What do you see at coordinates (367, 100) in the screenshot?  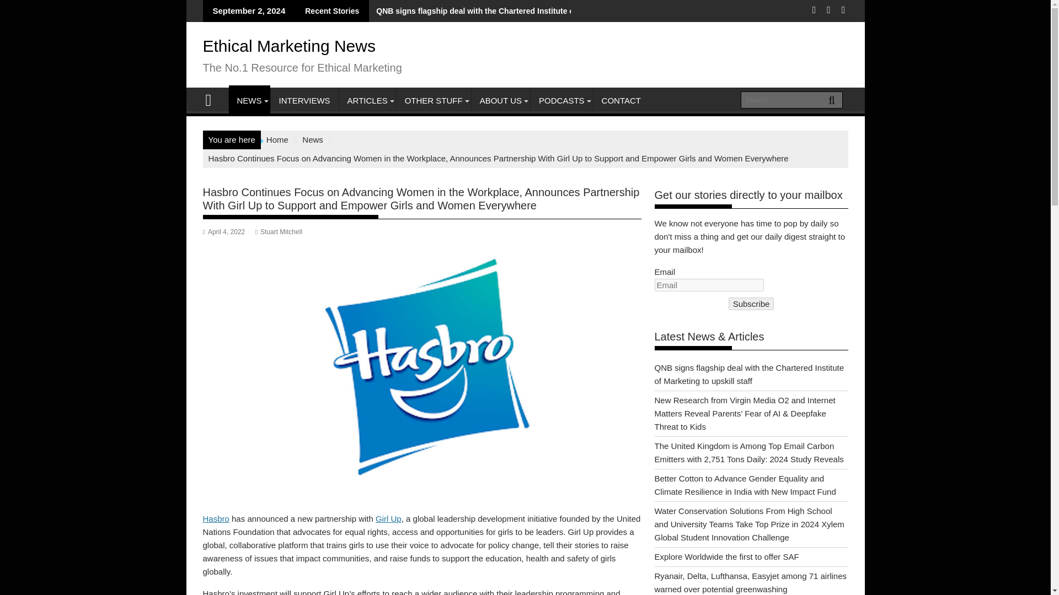 I see `ARTICLES` at bounding box center [367, 100].